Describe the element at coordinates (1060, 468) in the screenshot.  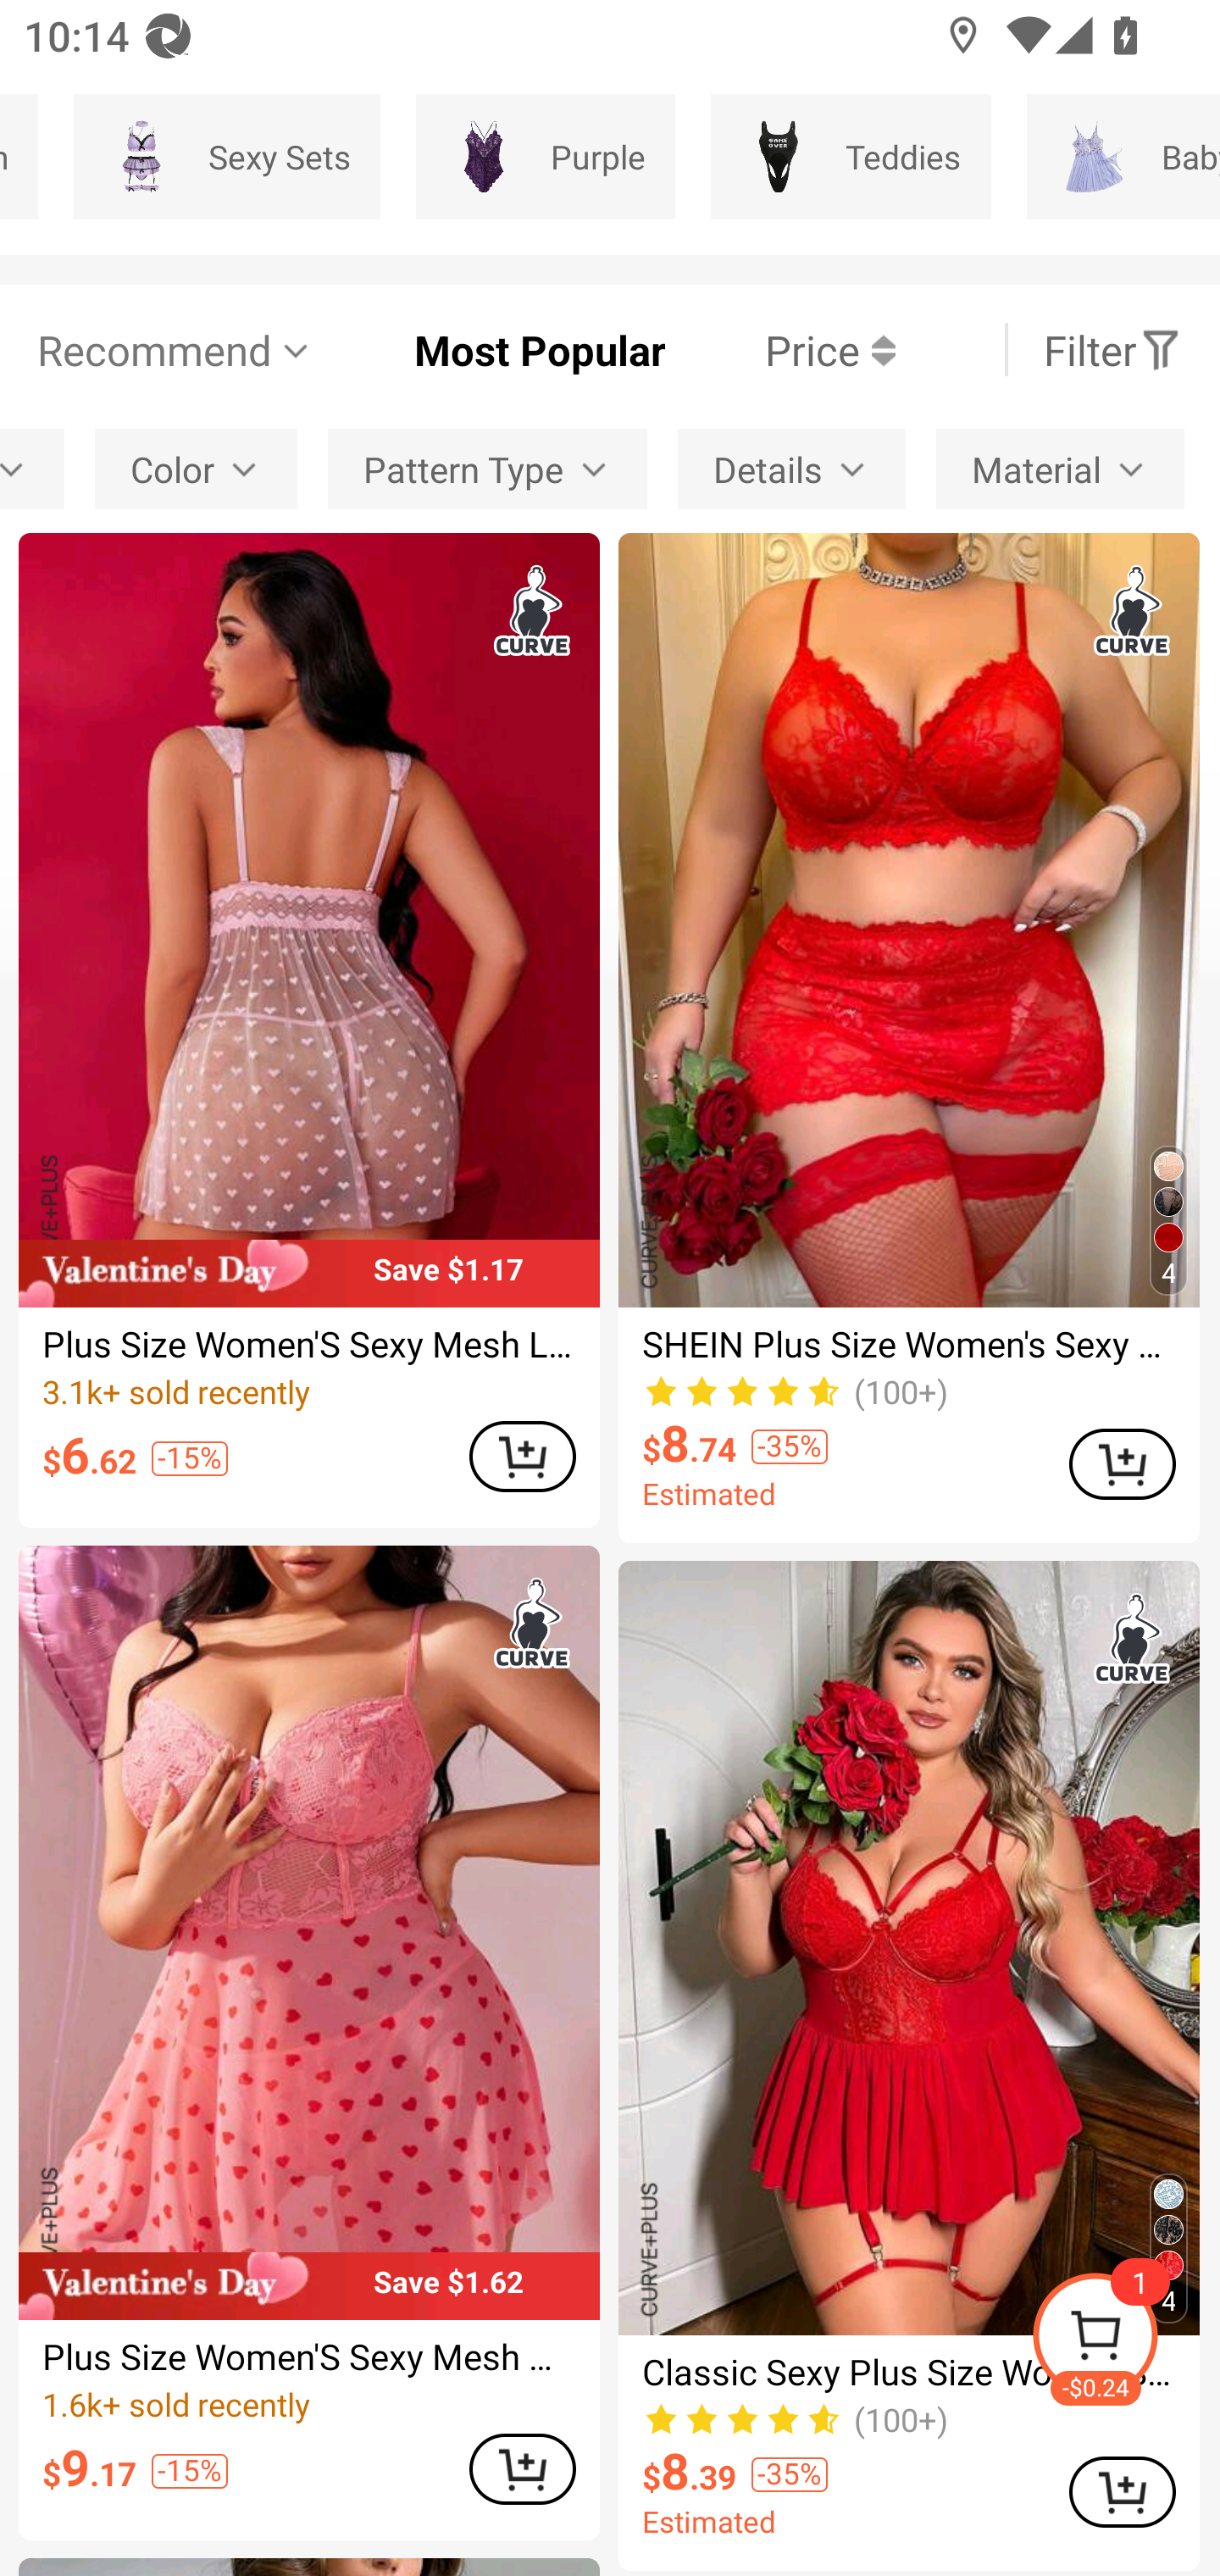
I see `Material` at that location.